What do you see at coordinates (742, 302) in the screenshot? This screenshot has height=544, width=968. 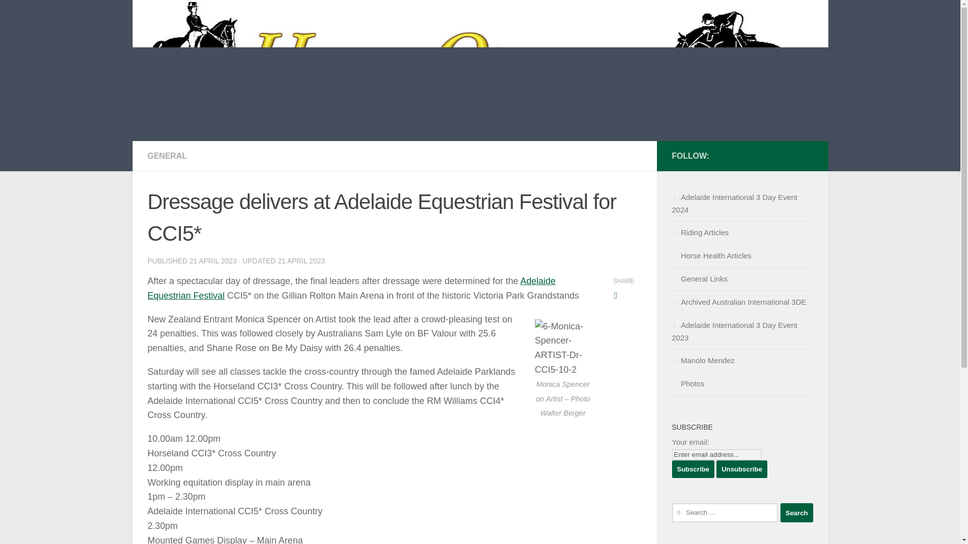 I see `Archived Australian International 3DE` at bounding box center [742, 302].